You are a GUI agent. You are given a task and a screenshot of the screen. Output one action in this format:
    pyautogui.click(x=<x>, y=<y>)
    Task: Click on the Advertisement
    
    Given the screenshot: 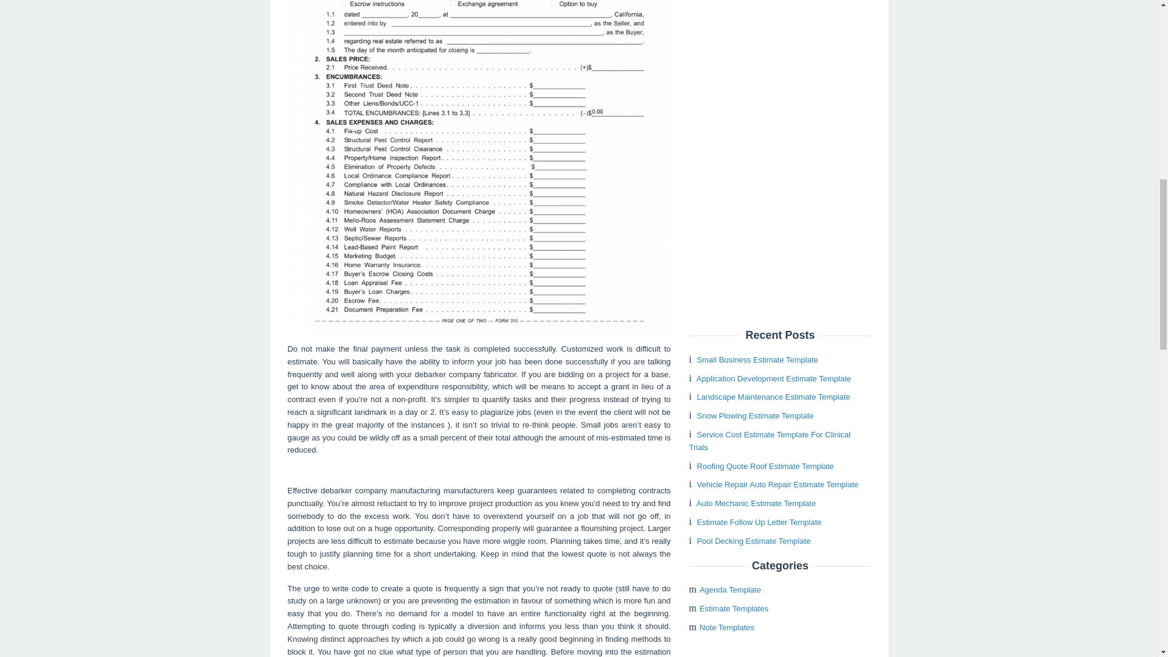 What is the action you would take?
    pyautogui.click(x=780, y=152)
    